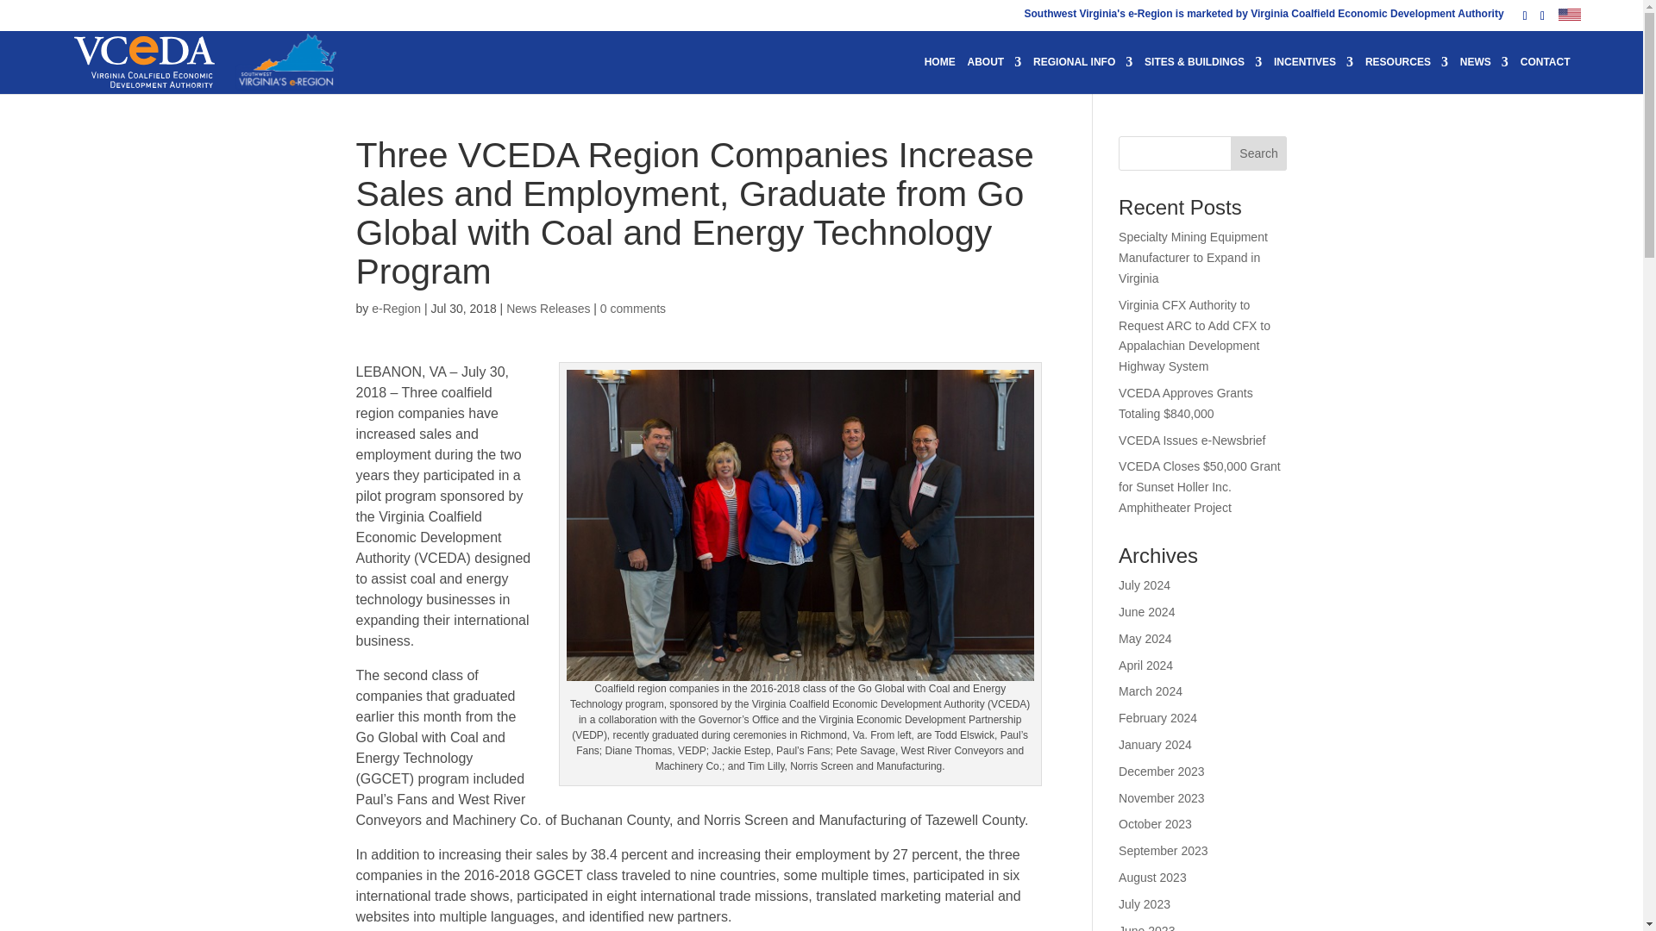  I want to click on HOME, so click(939, 72).